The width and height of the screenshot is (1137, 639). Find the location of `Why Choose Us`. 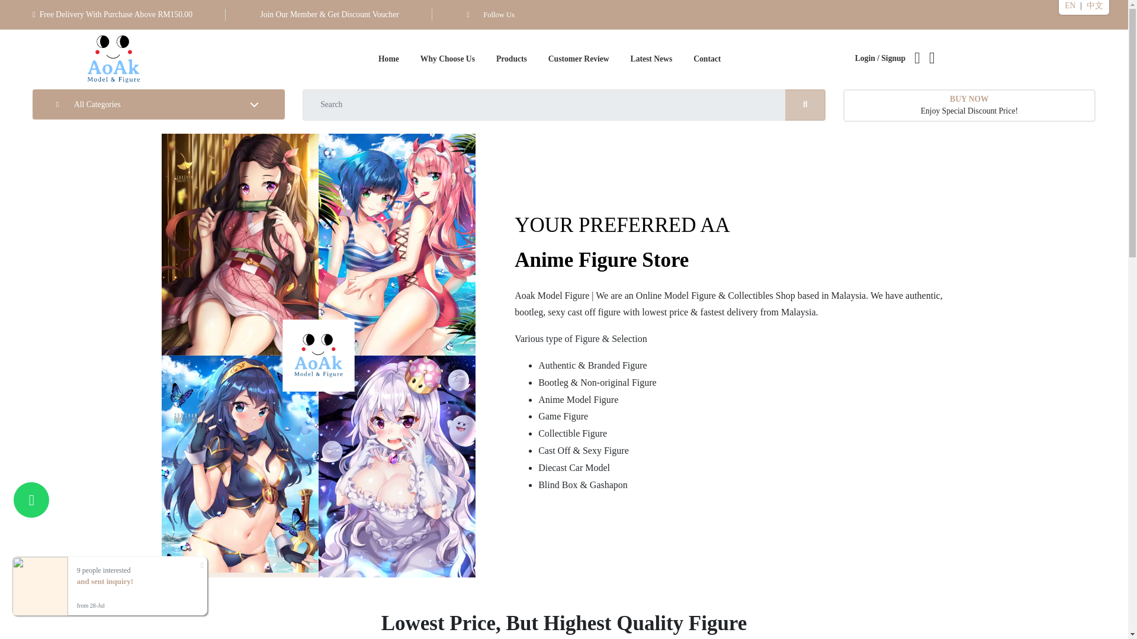

Why Choose Us is located at coordinates (969, 105).